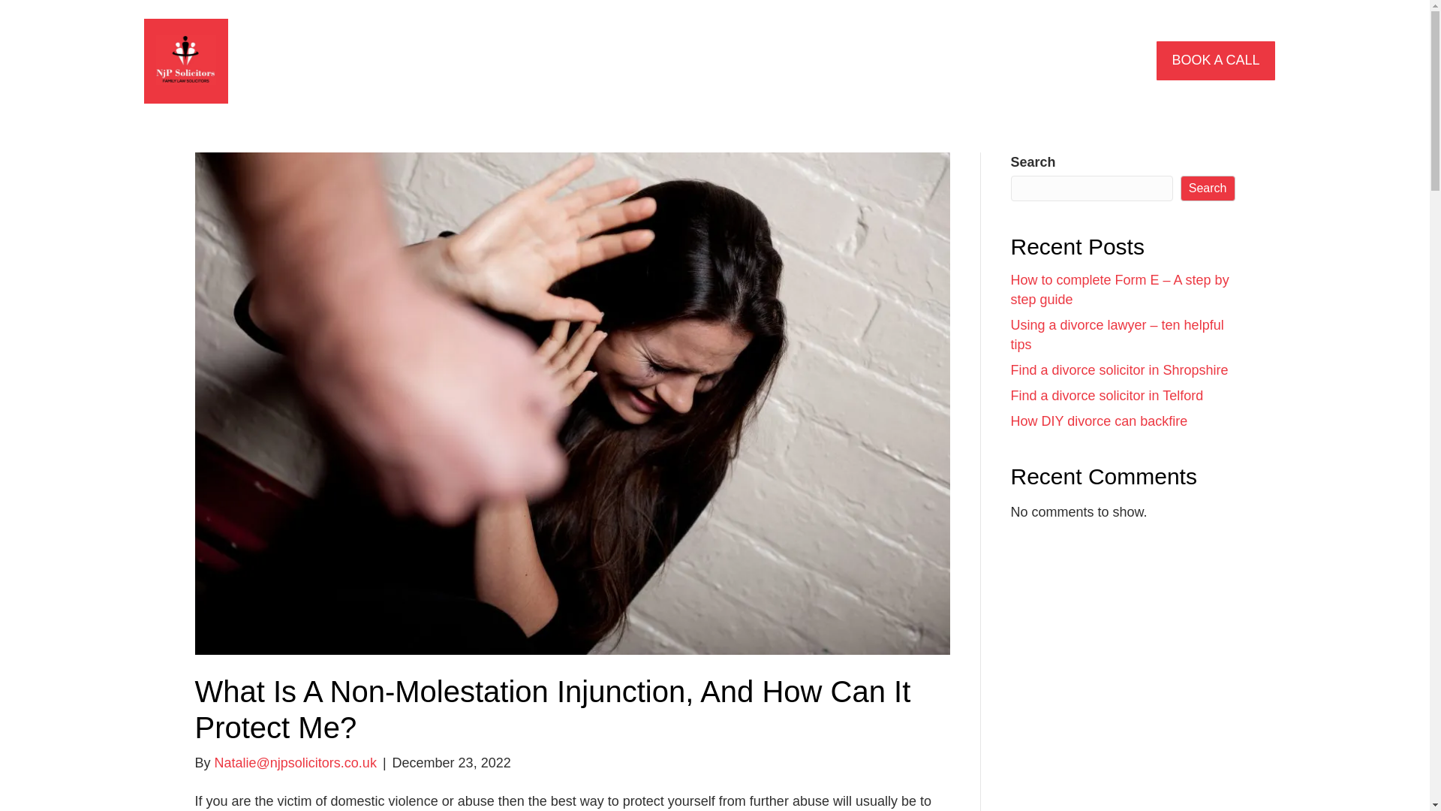 The height and width of the screenshot is (811, 1441). What do you see at coordinates (1099, 421) in the screenshot?
I see `How DIY divorce can backfire` at bounding box center [1099, 421].